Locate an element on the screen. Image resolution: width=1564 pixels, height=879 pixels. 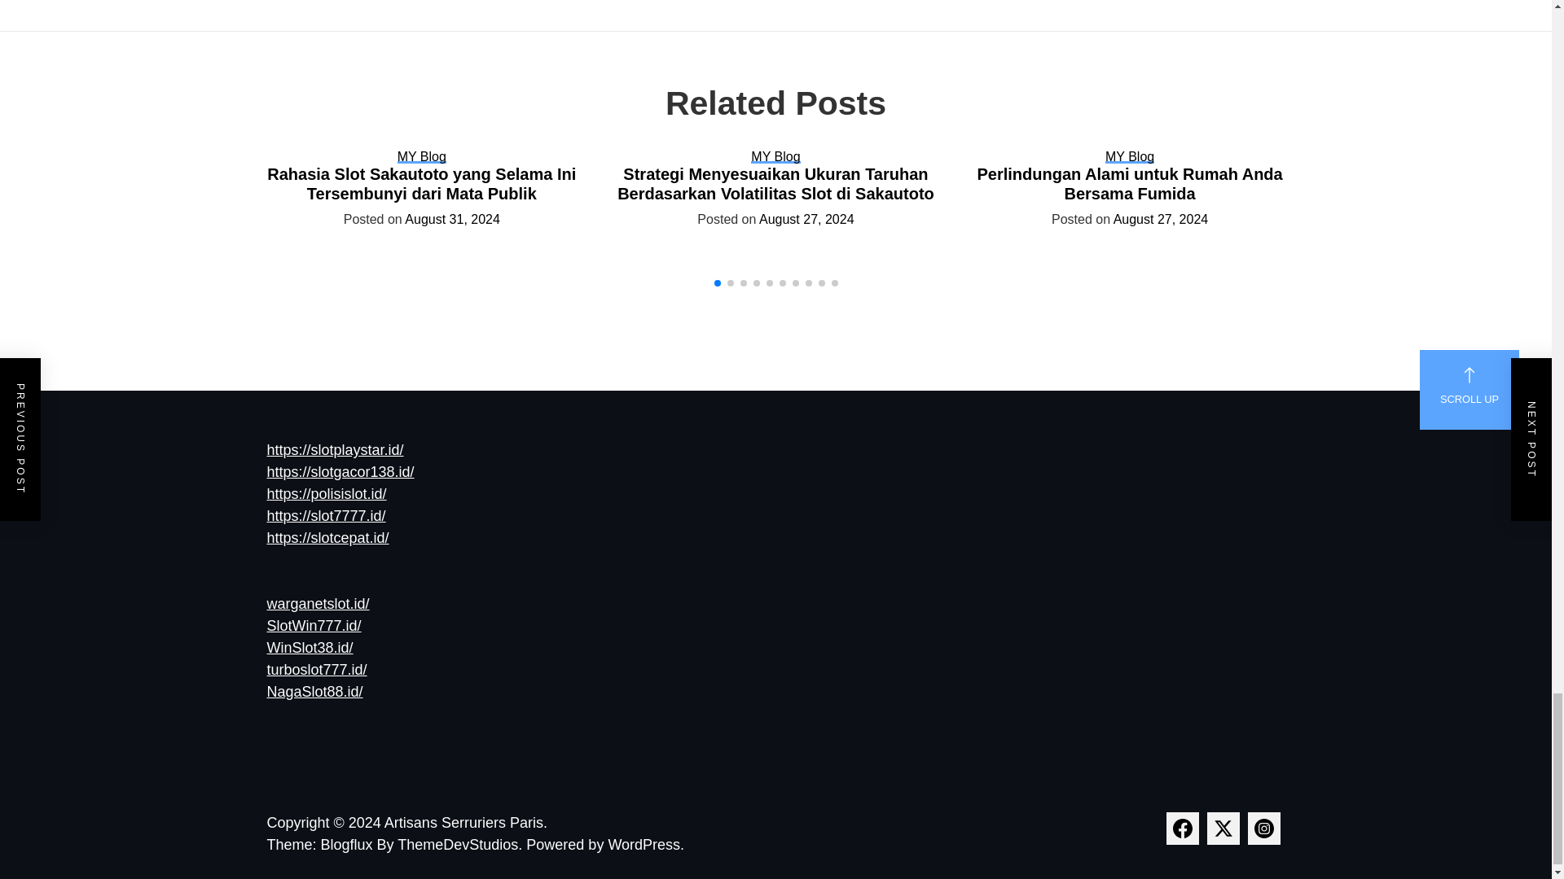
SCROLL UP is located at coordinates (1470, 389).